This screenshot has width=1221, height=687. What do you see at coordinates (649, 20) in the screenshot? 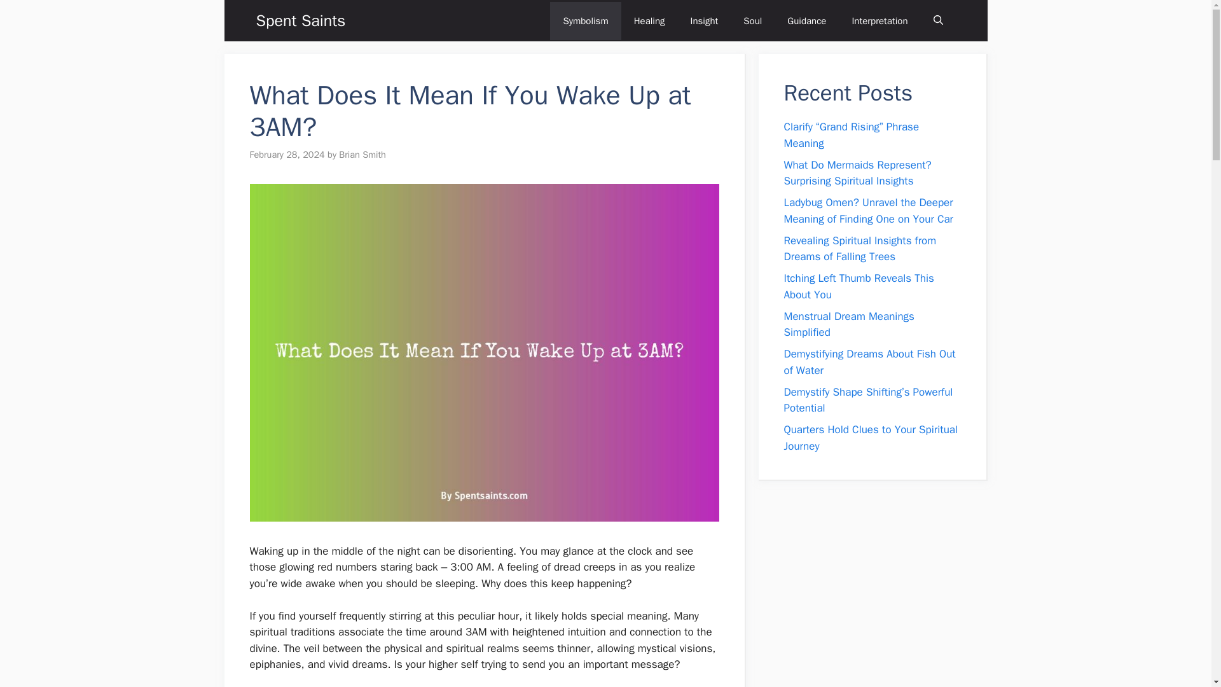
I see `Healing` at bounding box center [649, 20].